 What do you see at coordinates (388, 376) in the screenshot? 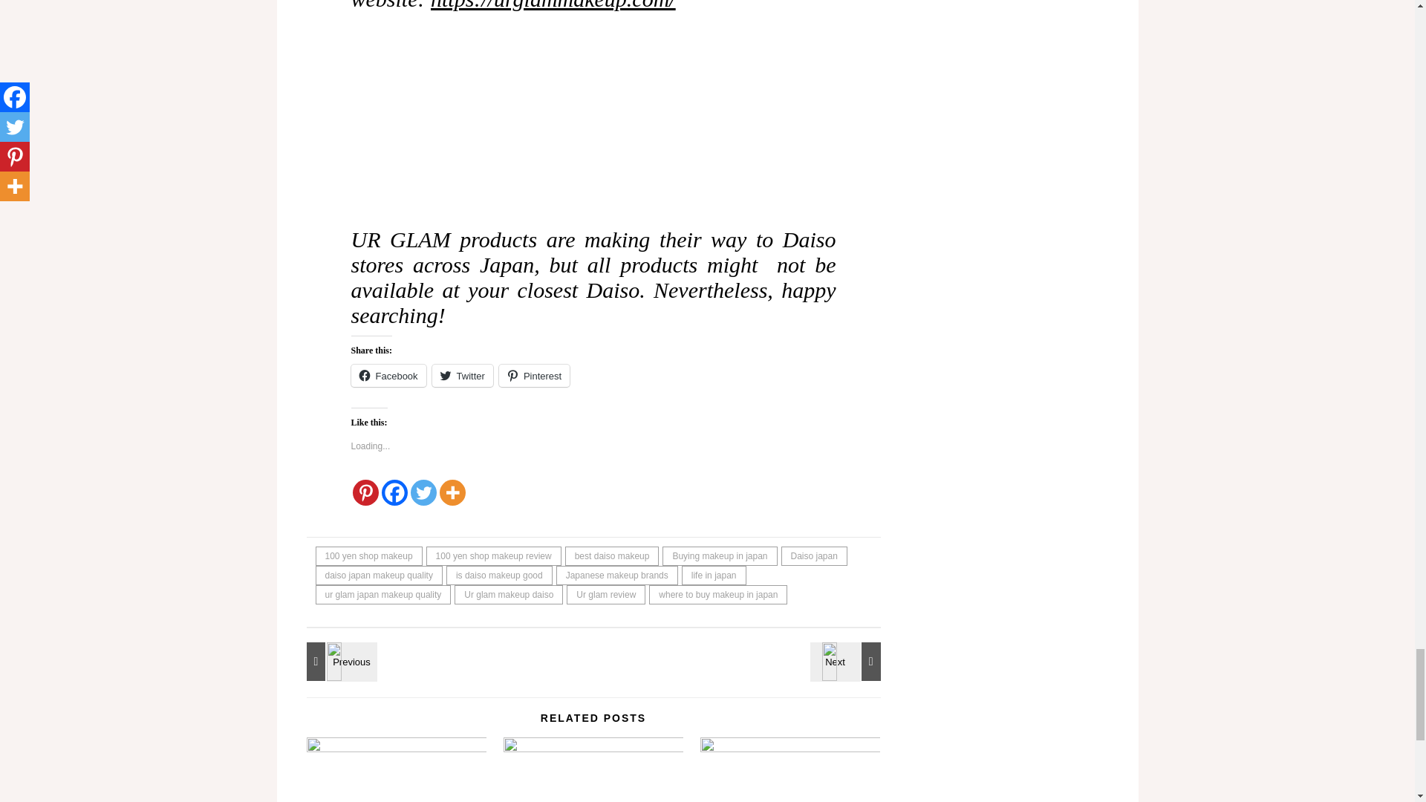
I see `Facebook` at bounding box center [388, 376].